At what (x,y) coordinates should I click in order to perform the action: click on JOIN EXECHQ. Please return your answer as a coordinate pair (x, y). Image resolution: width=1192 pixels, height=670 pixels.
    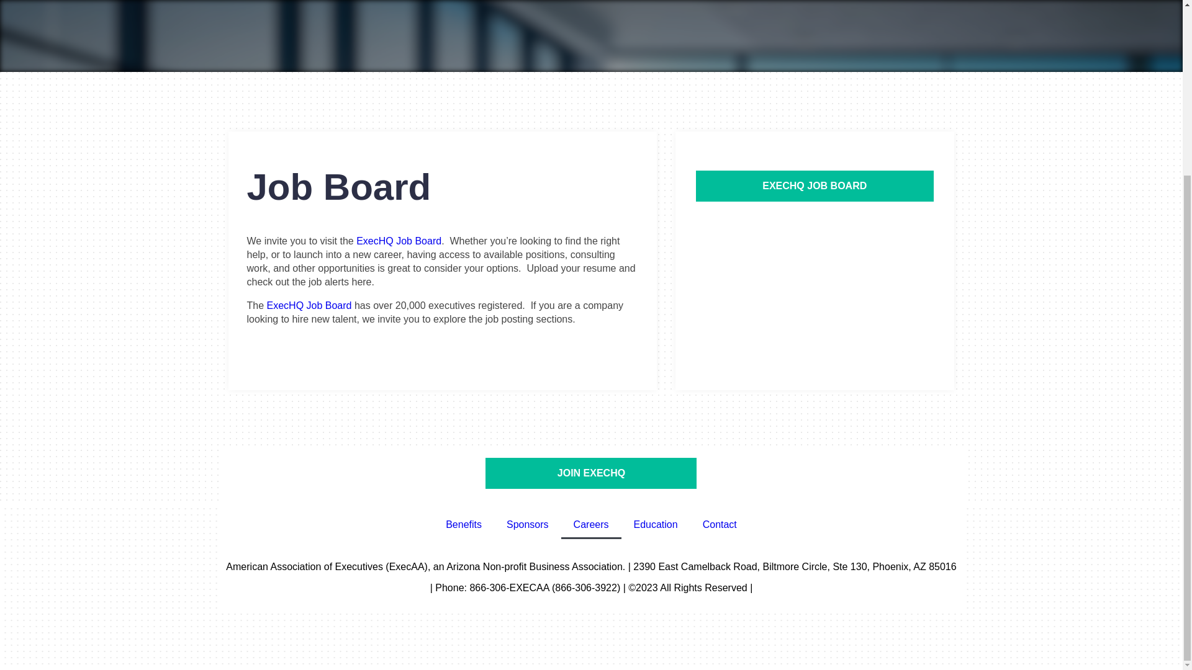
    Looking at the image, I should click on (590, 473).